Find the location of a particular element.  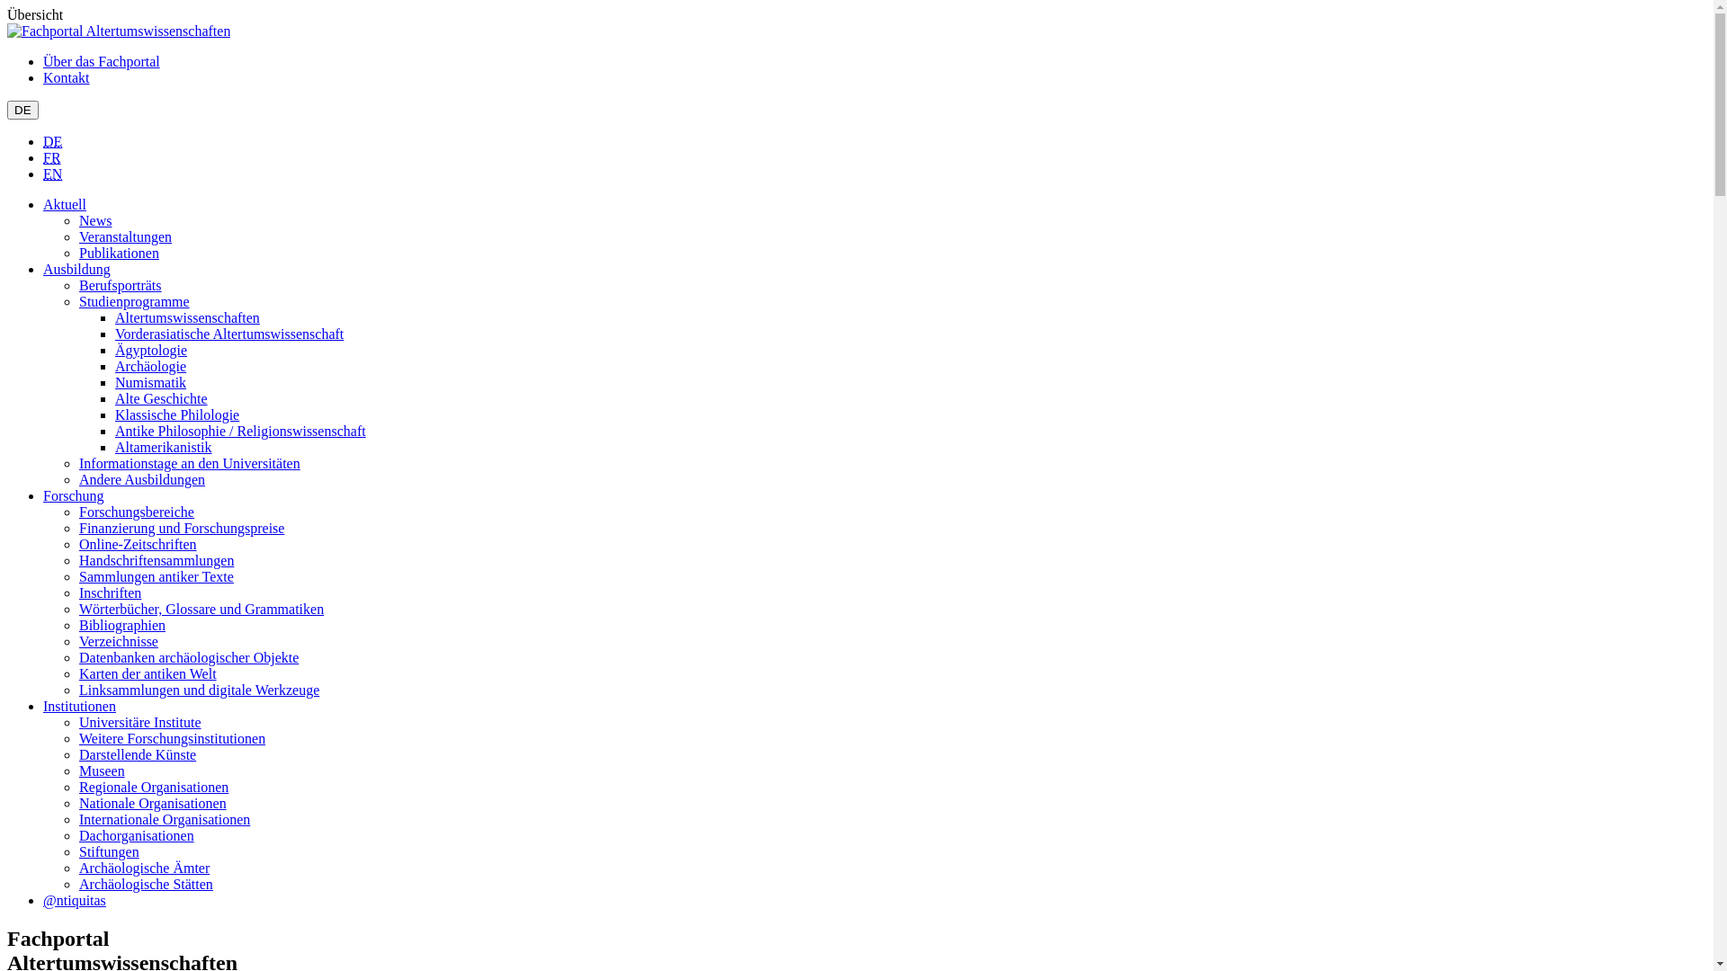

Studienprogramme is located at coordinates (135, 302).